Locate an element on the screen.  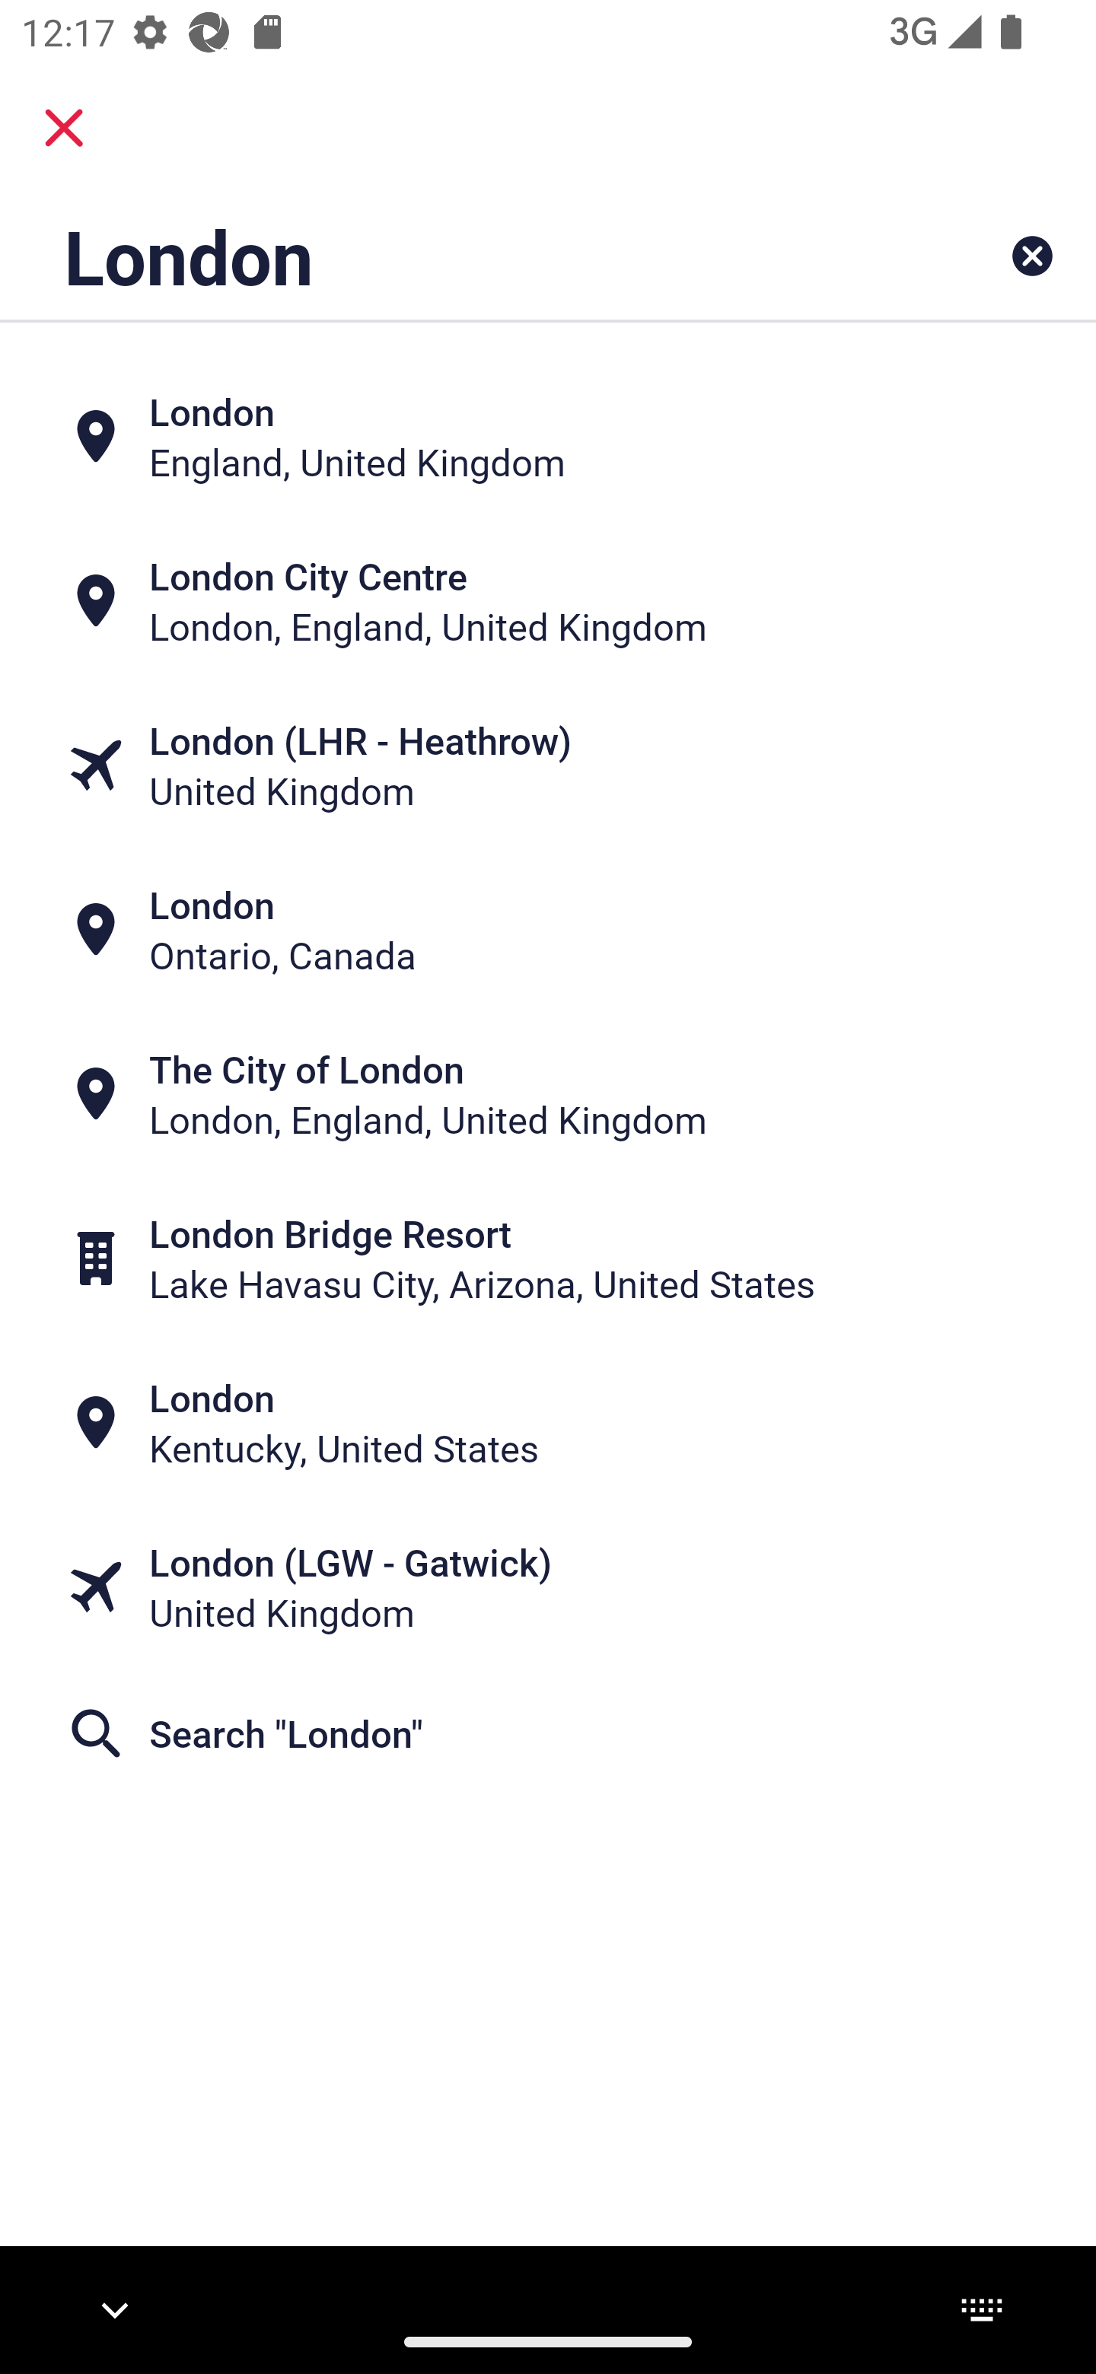
London (LGW - Gatwick) United Kingdom is located at coordinates (548, 1587).